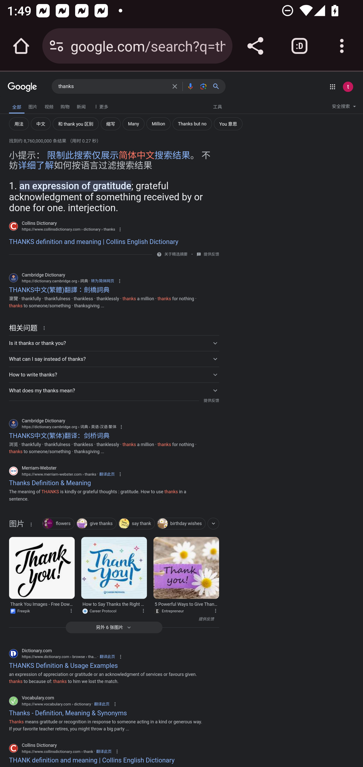  I want to click on 添加“You 意思” You 意思, so click(228, 124).